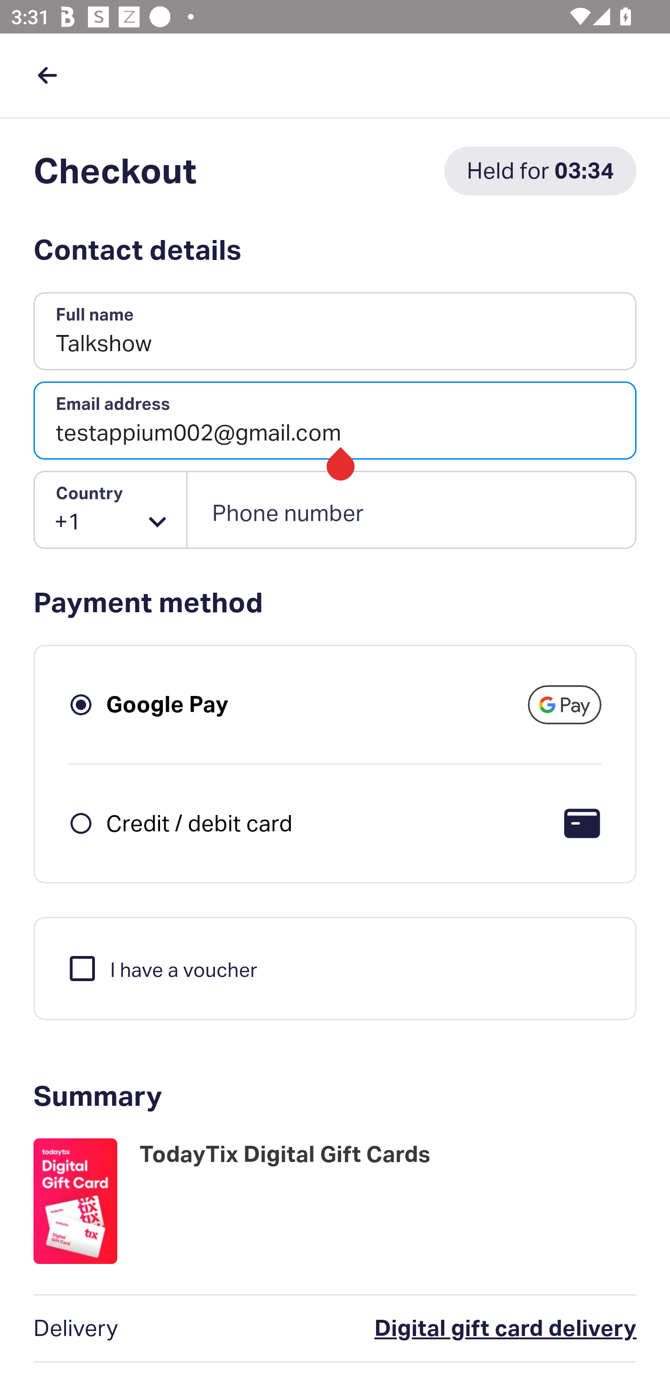 The image size is (670, 1377). I want to click on Google Pay, so click(167, 704).